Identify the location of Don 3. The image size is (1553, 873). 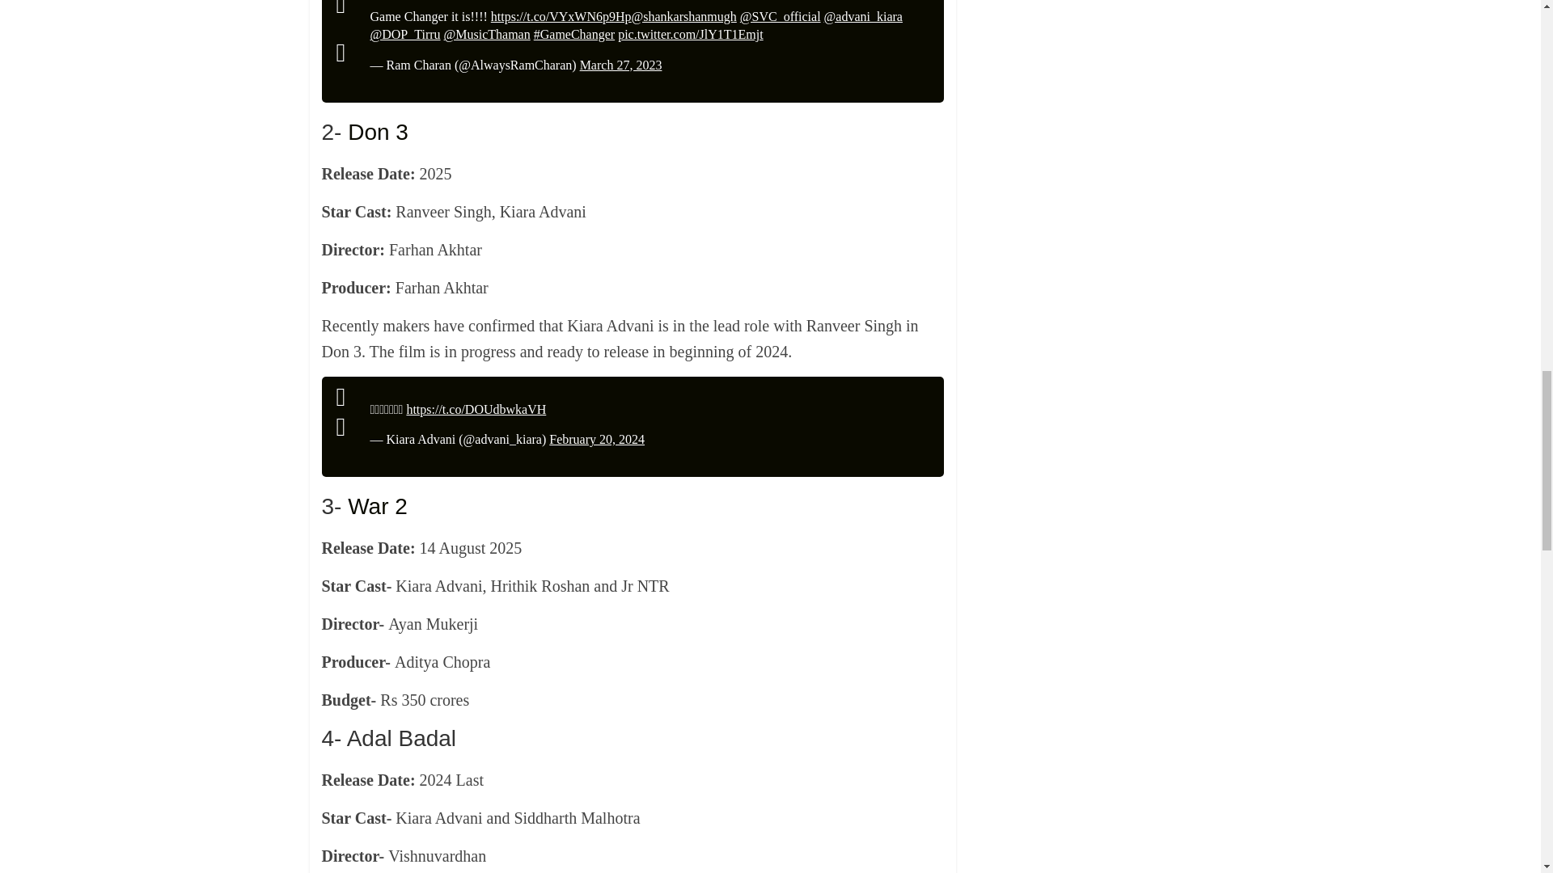
(378, 132).